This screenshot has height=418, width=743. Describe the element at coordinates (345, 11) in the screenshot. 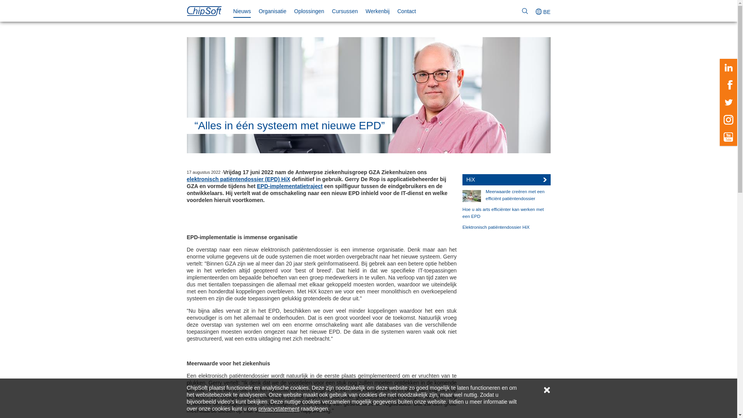

I see `Cursussen` at that location.